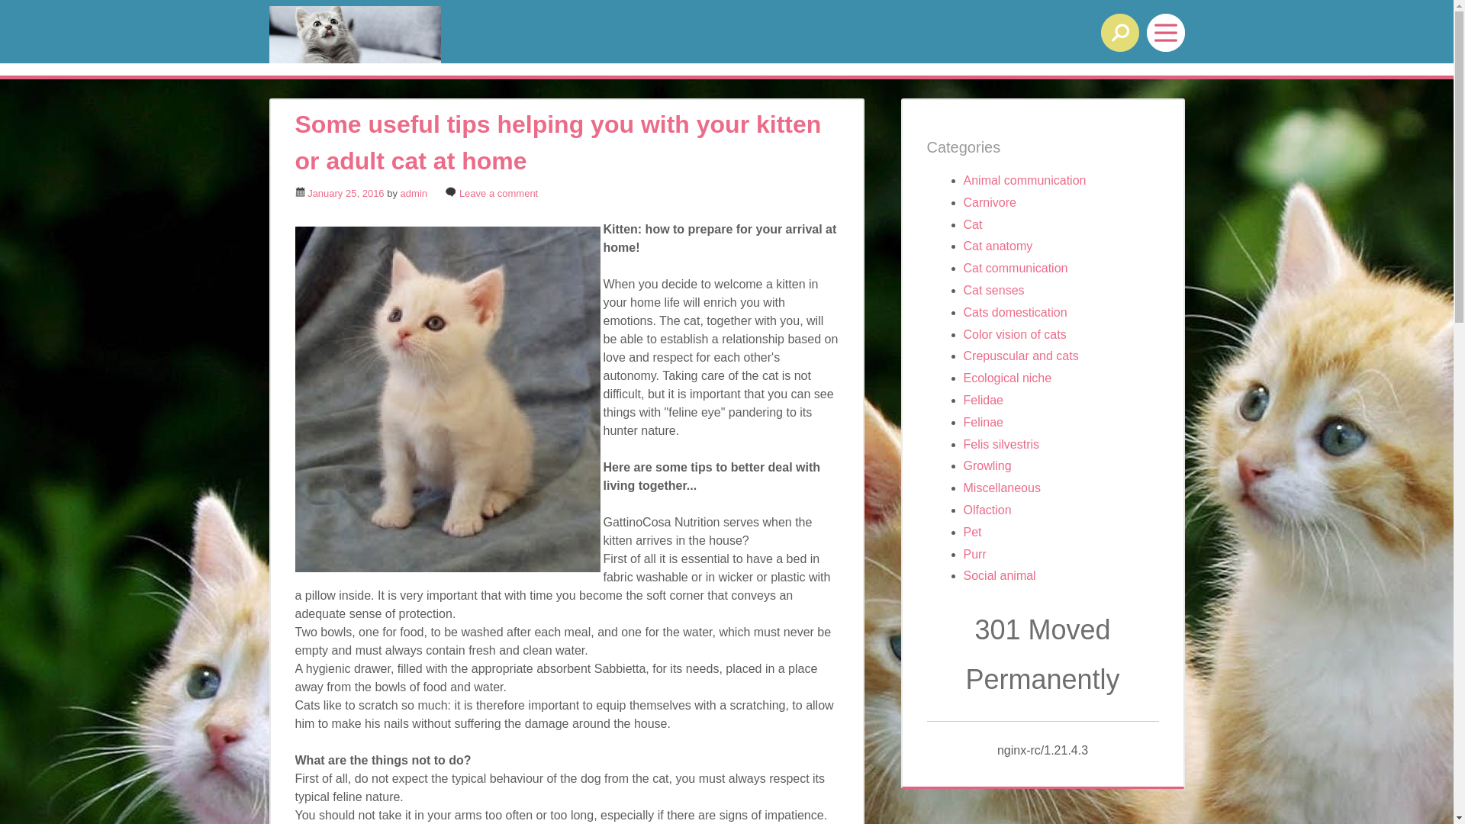 This screenshot has width=1465, height=824. Describe the element at coordinates (972, 224) in the screenshot. I see `Cat` at that location.